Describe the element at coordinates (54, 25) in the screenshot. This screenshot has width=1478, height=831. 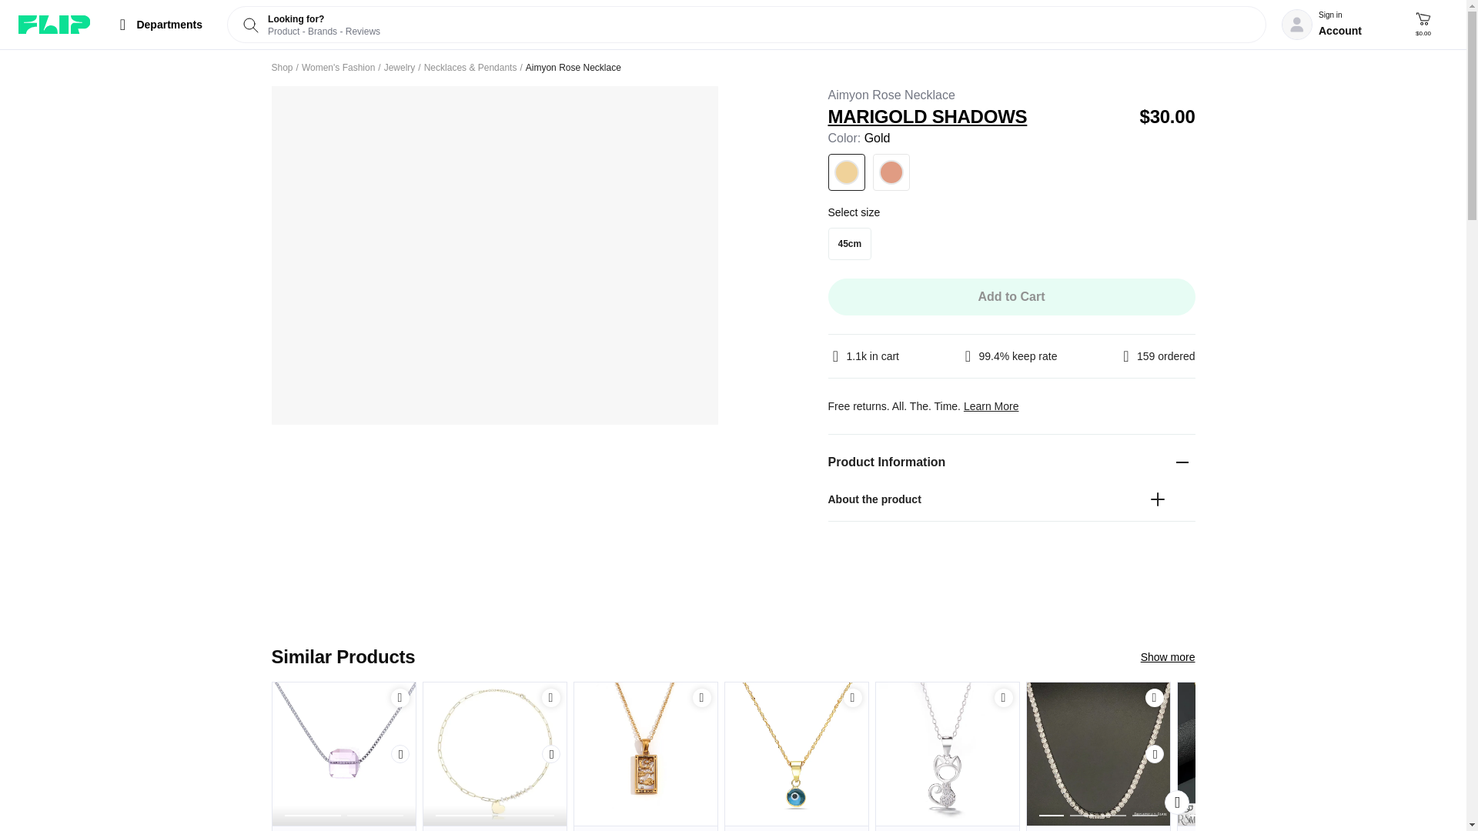
I see `Flip feed` at that location.